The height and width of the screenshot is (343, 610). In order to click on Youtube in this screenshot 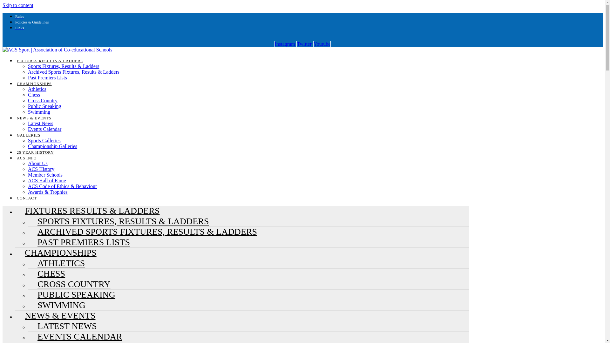, I will do `click(322, 44)`.